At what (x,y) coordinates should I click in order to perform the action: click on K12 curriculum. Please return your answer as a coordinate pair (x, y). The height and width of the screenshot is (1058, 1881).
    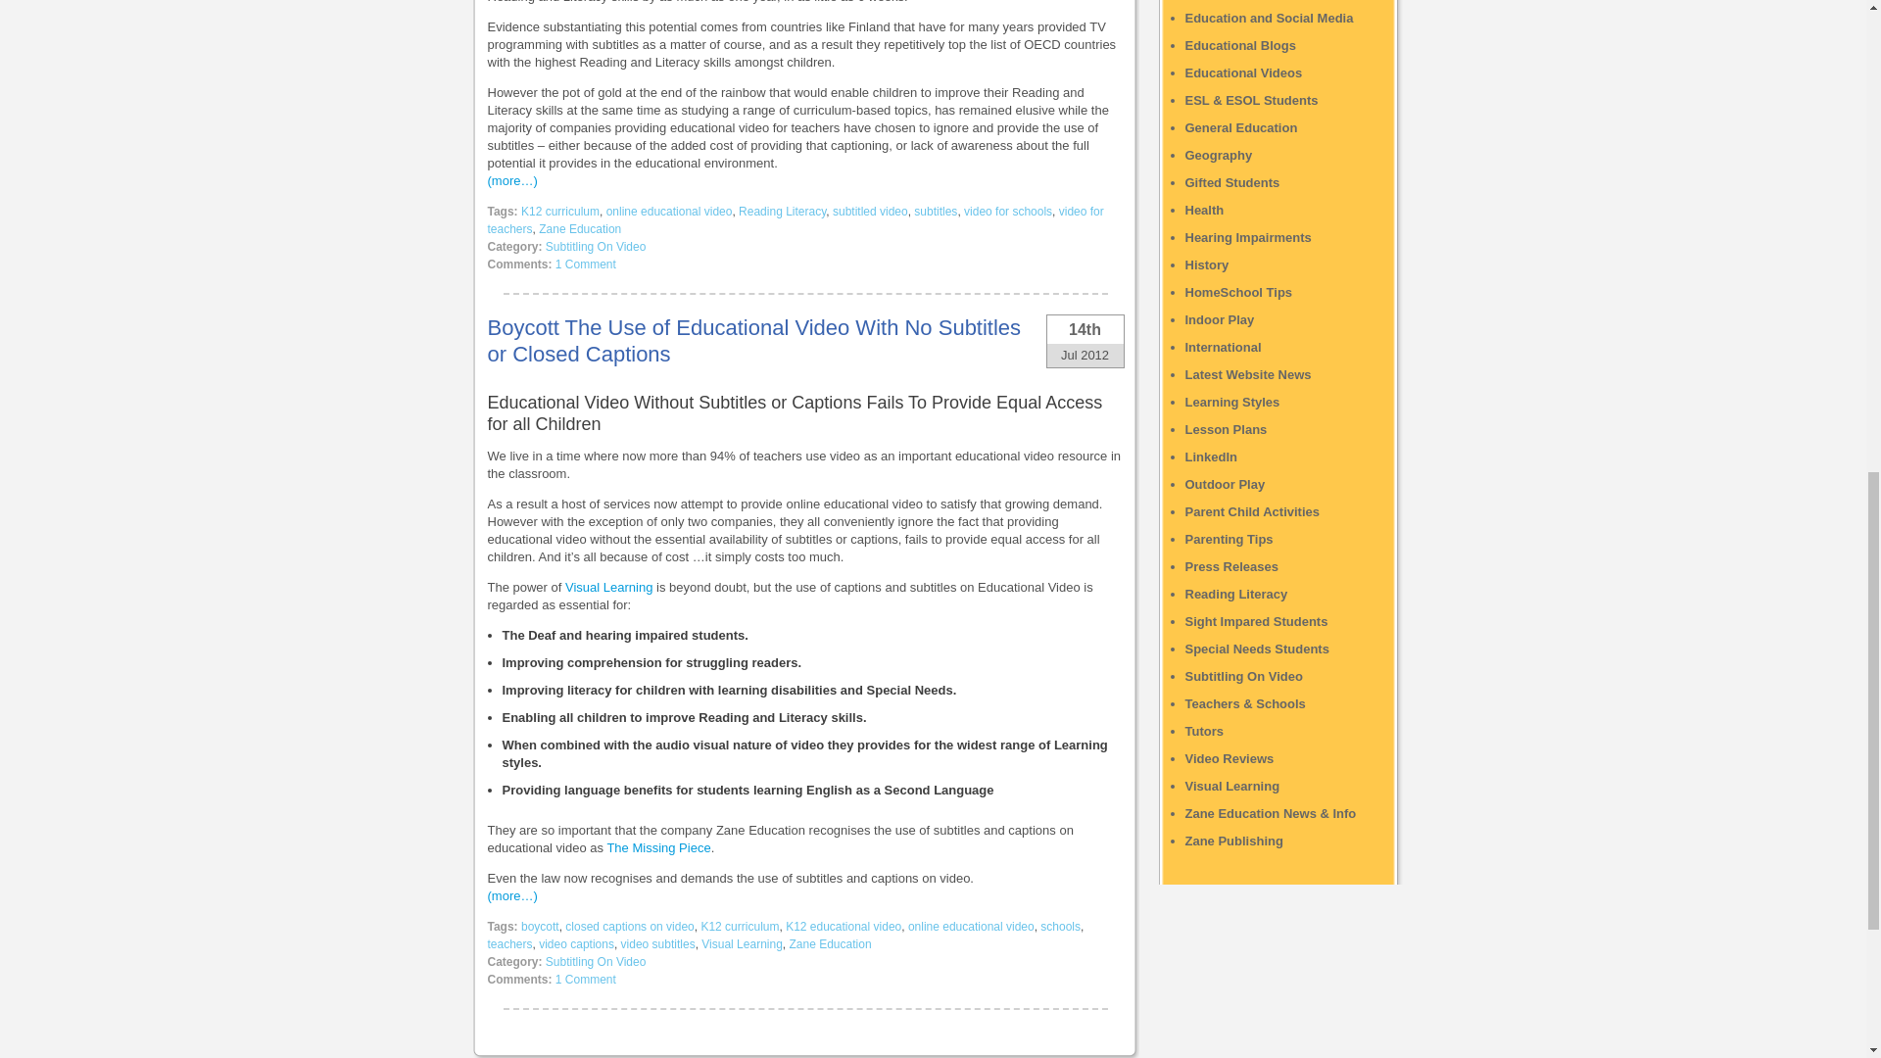
    Looking at the image, I should click on (560, 212).